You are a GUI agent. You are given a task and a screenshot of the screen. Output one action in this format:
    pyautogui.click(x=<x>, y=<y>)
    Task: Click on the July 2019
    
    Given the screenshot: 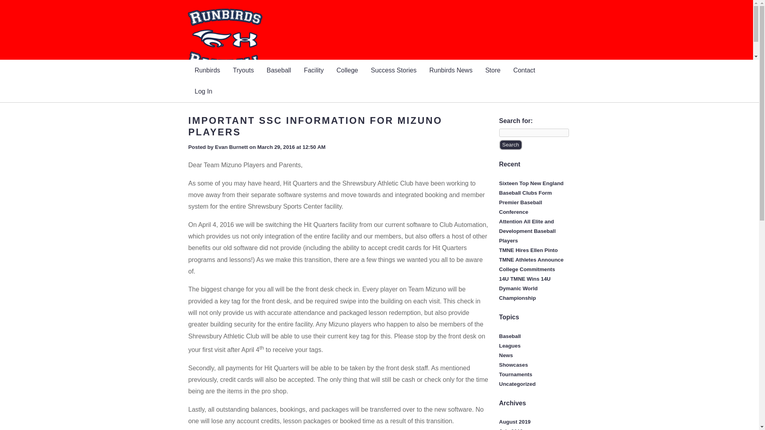 What is the action you would take?
    pyautogui.click(x=510, y=429)
    